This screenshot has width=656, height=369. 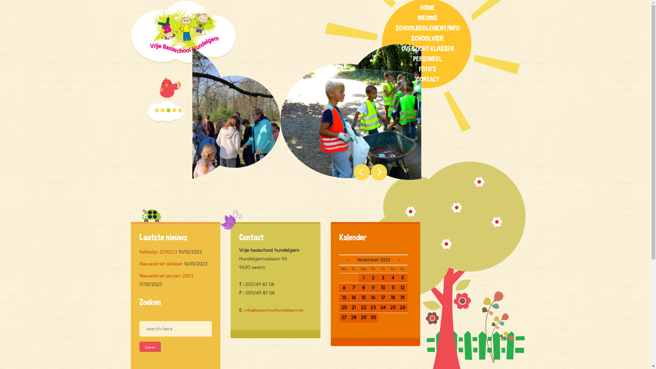 I want to click on 4, so click(x=393, y=278).